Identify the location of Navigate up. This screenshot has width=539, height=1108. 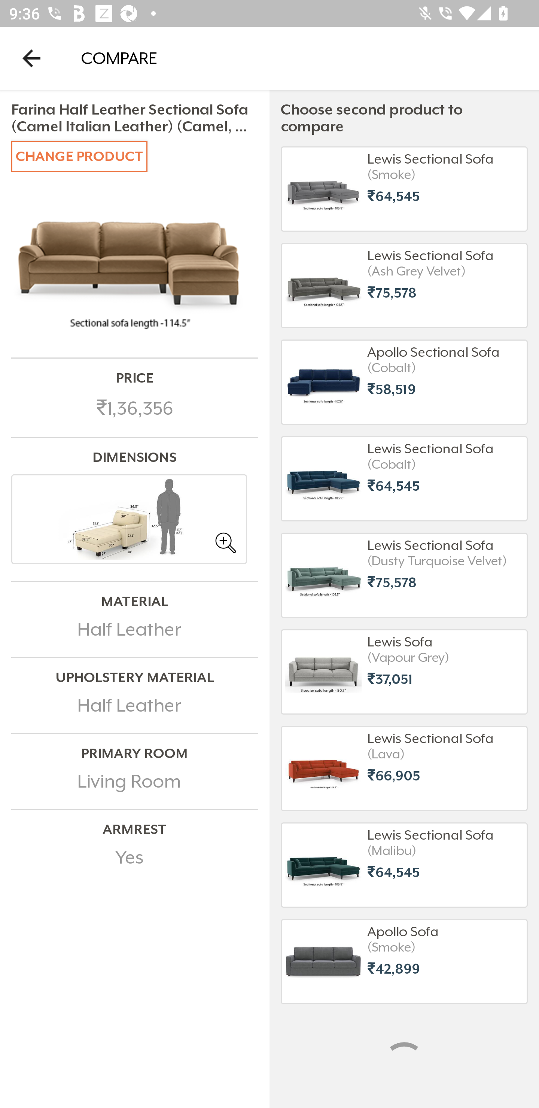
(31, 58).